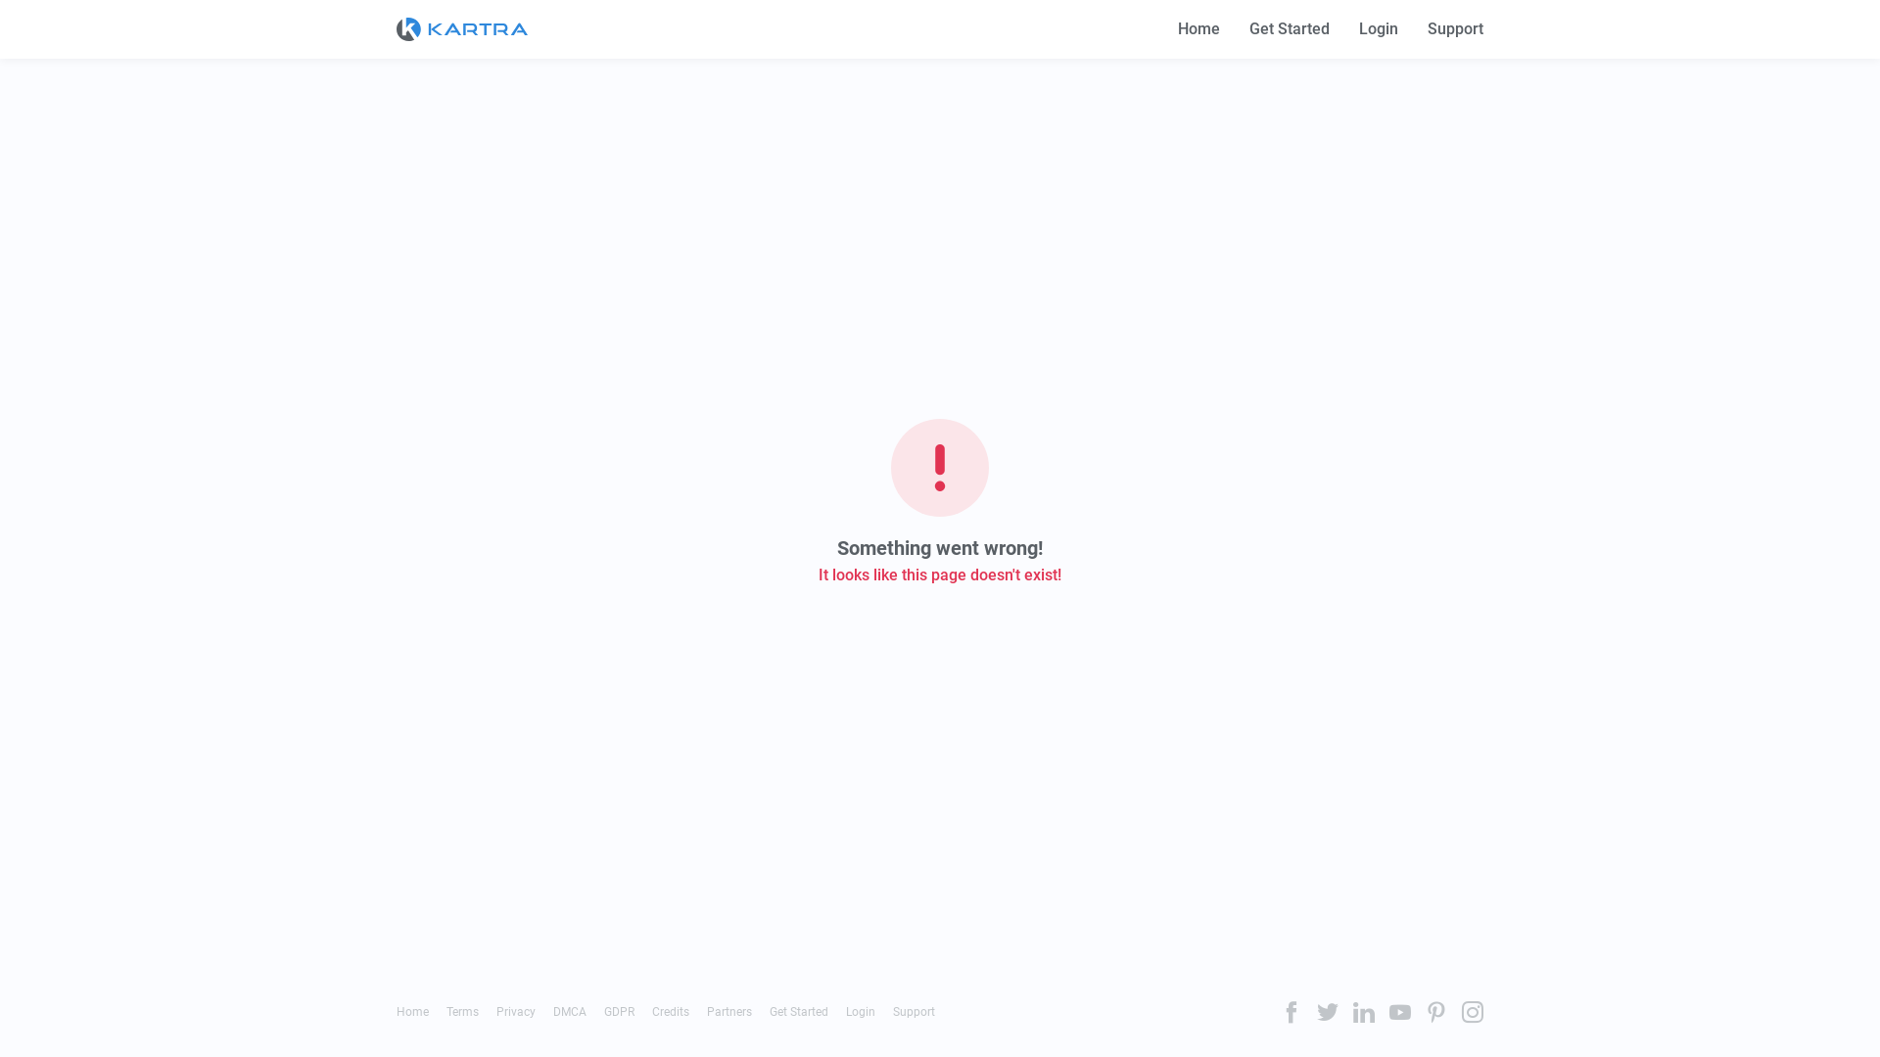  Describe the element at coordinates (671, 1012) in the screenshot. I see `Credits` at that location.